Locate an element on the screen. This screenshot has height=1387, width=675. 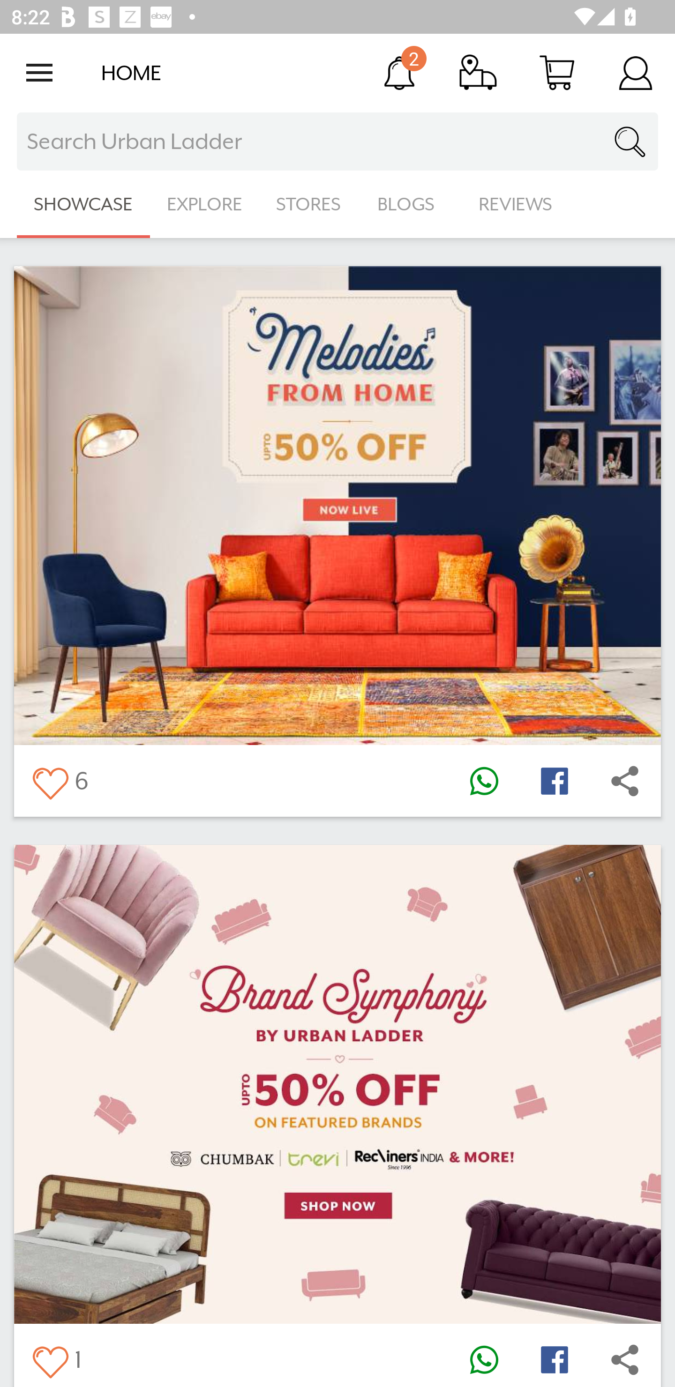
EXPLORE is located at coordinates (204, 204).